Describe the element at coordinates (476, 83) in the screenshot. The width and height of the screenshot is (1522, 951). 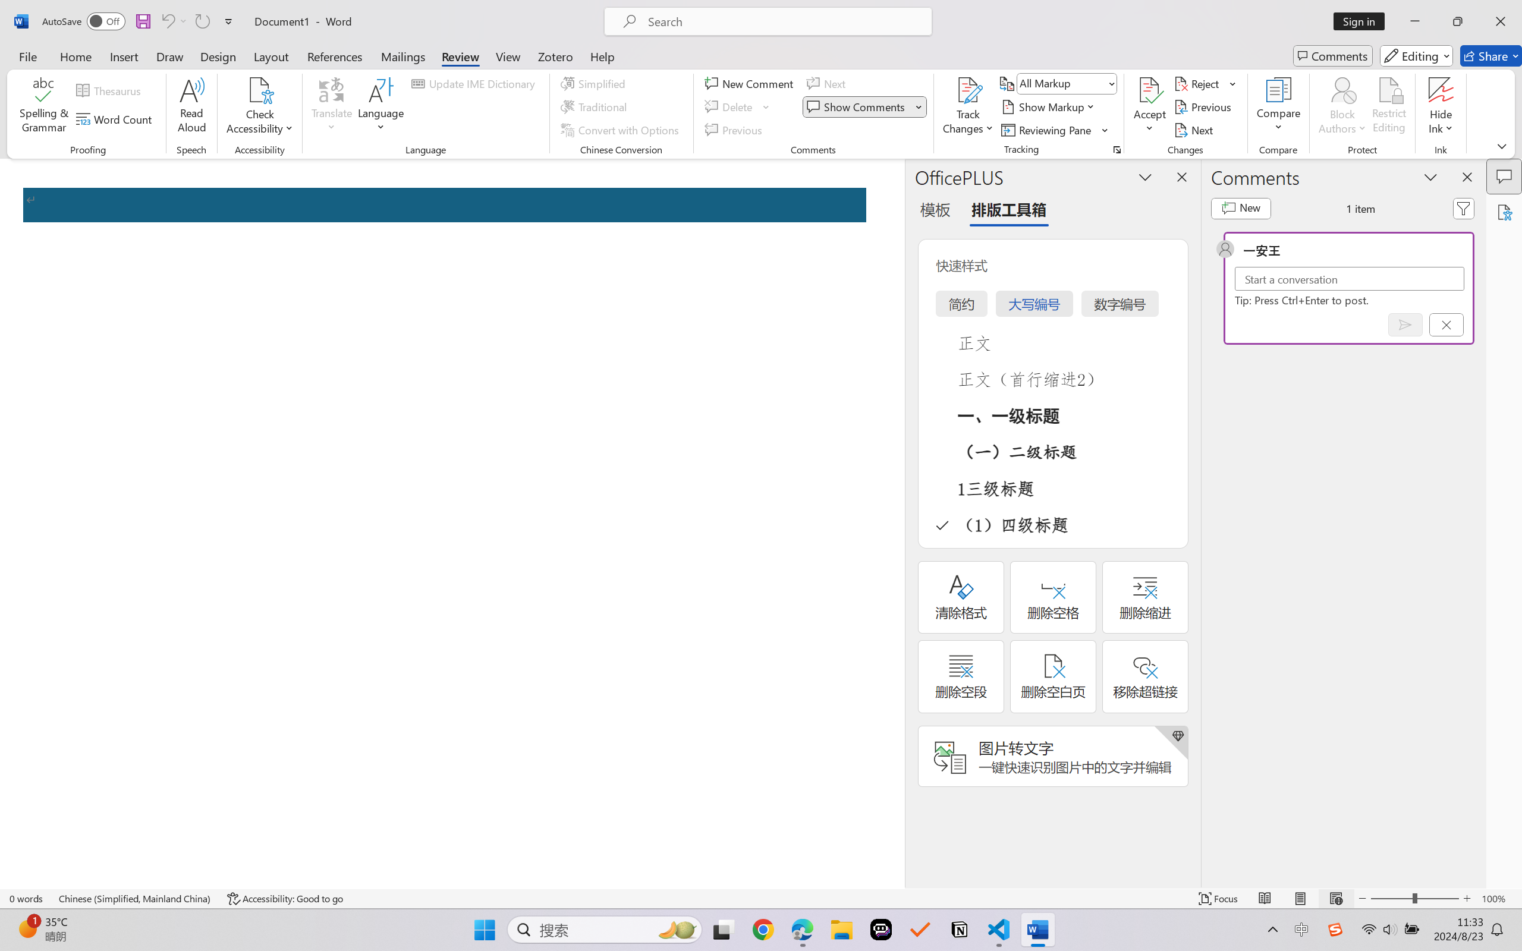
I see `Update IME Dictionary...` at that location.